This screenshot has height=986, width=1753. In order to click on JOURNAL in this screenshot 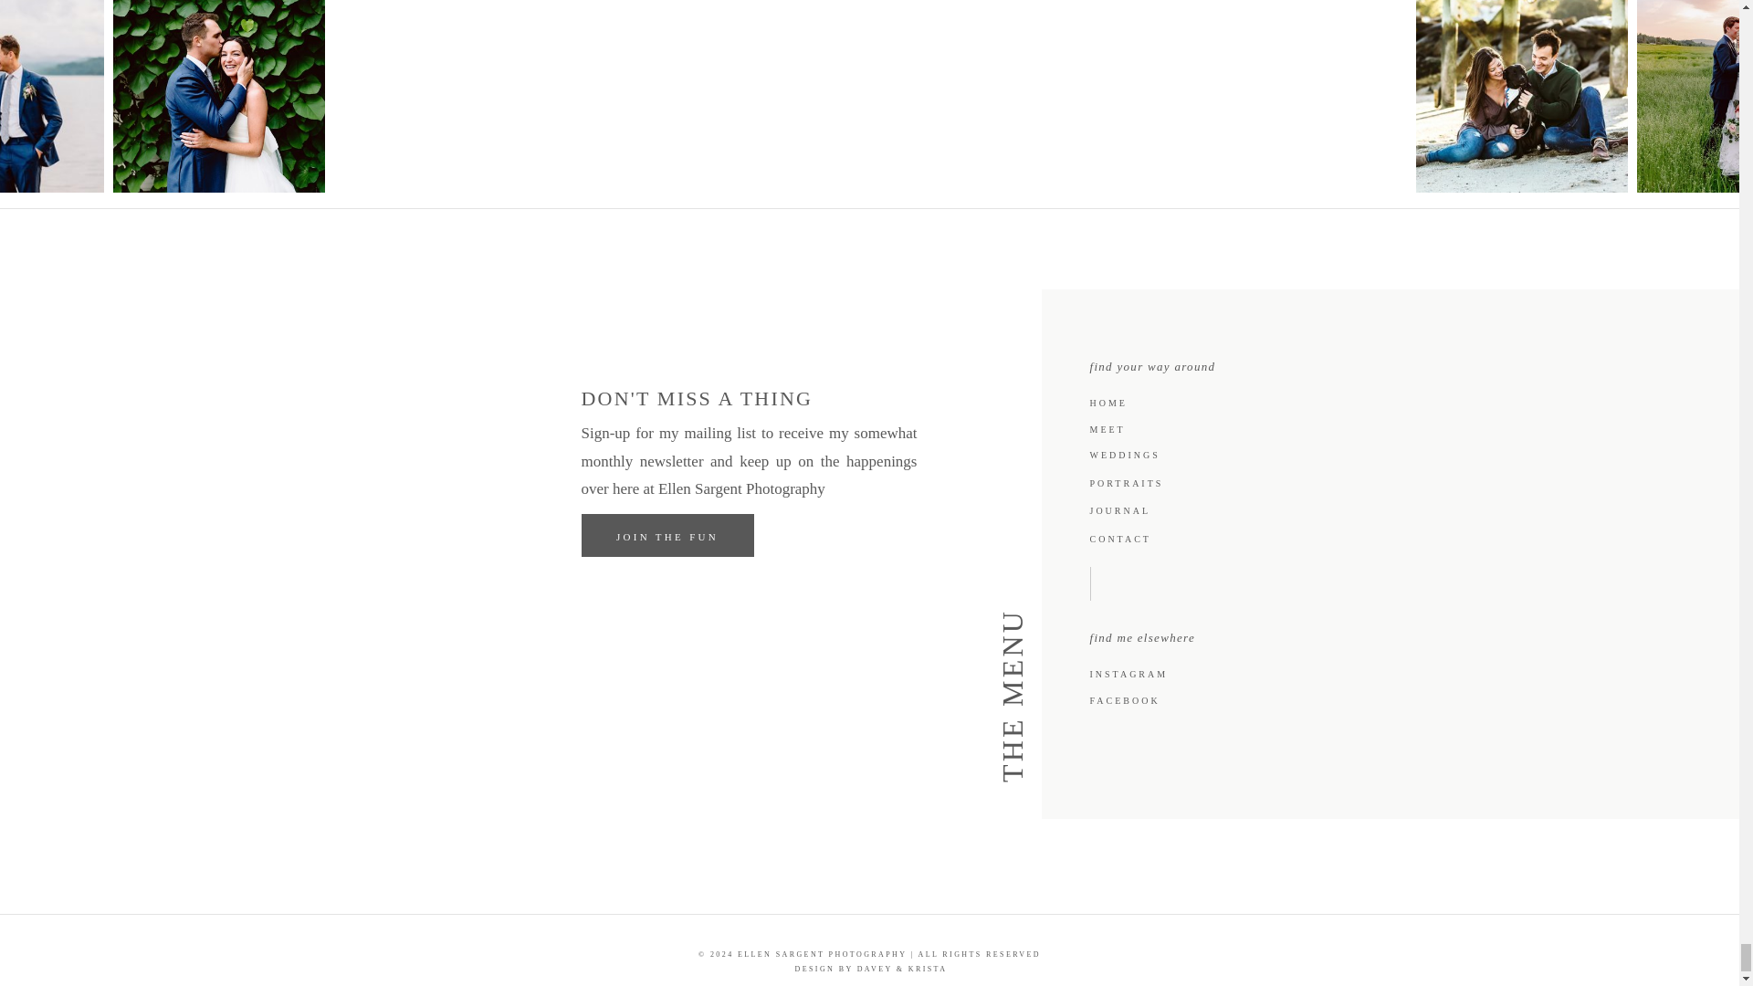, I will do `click(1125, 509)`.